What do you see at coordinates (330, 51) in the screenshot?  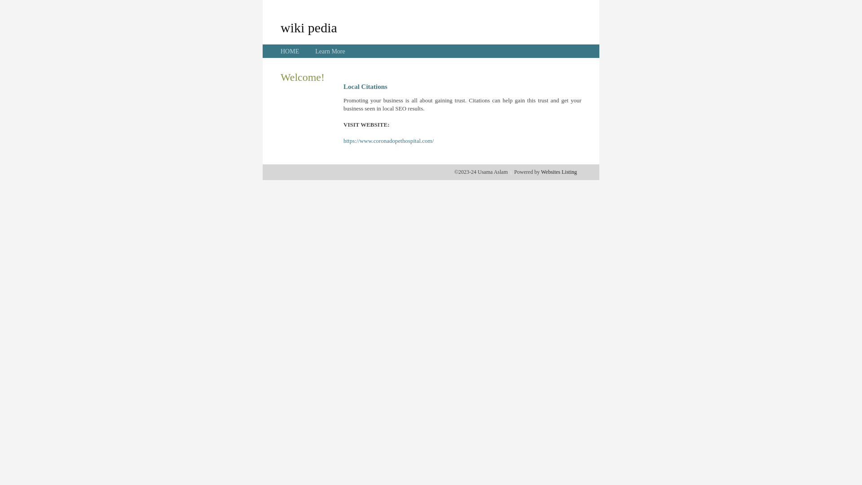 I see `Learn More` at bounding box center [330, 51].